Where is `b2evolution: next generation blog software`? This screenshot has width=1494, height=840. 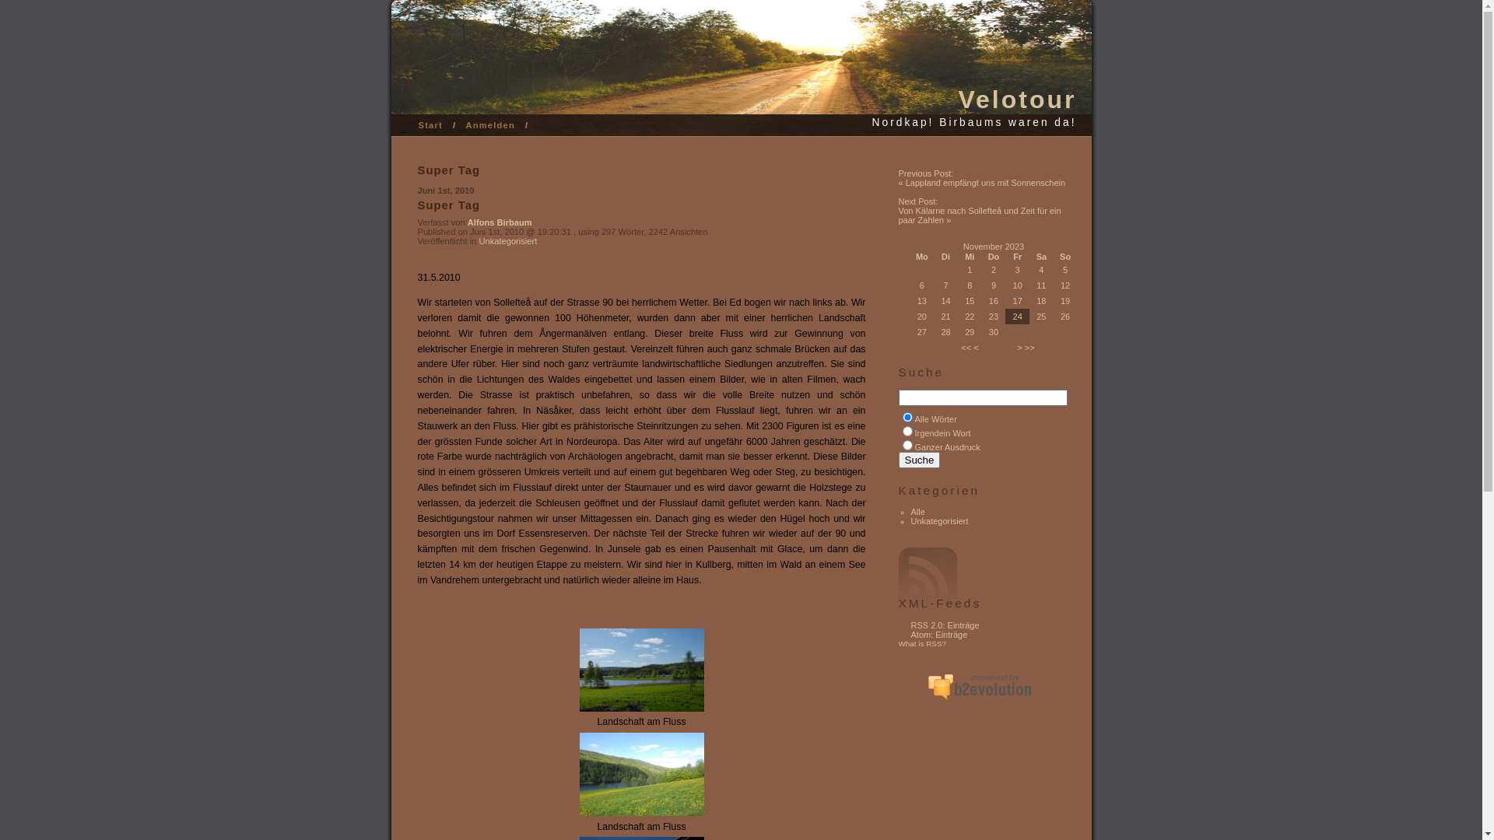 b2evolution: next generation blog software is located at coordinates (980, 686).